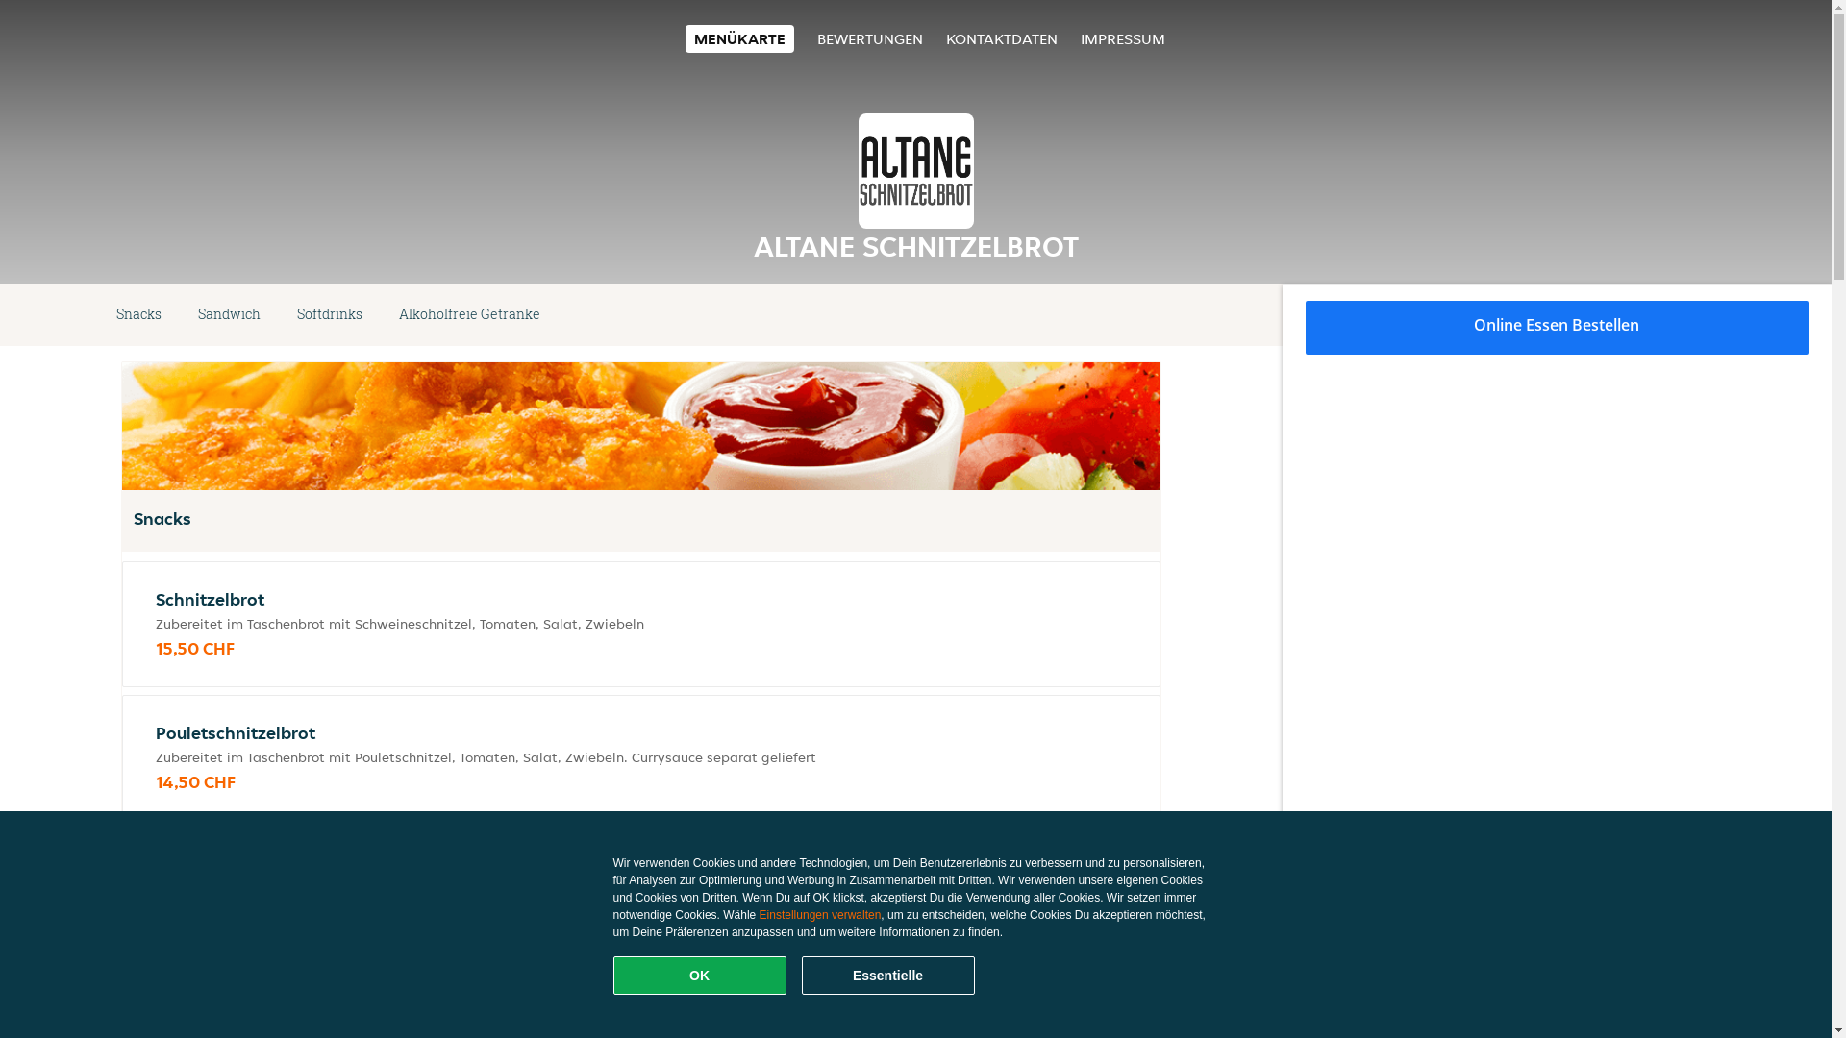  What do you see at coordinates (870, 38) in the screenshot?
I see `BEWERTUNGEN` at bounding box center [870, 38].